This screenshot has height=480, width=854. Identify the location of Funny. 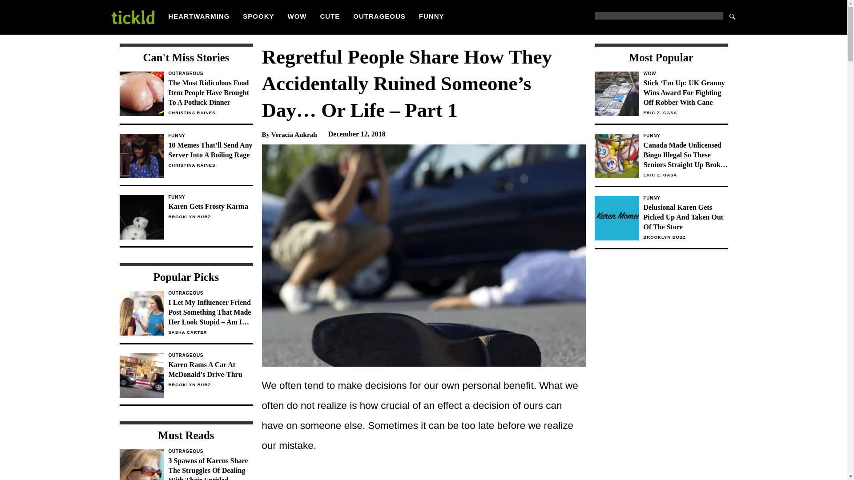
(210, 136).